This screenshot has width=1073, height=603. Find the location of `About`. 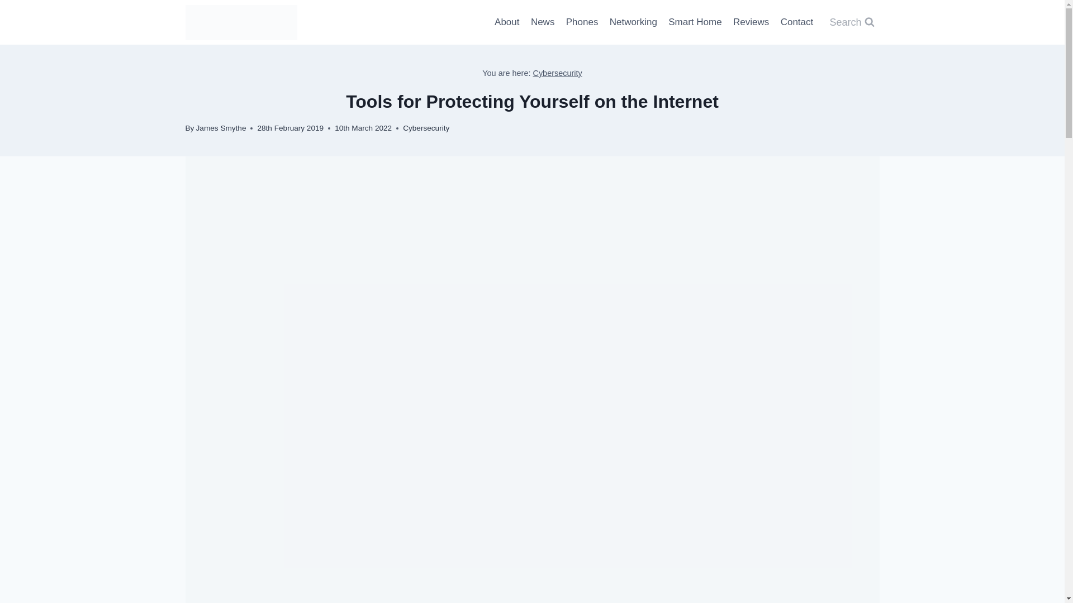

About is located at coordinates (507, 22).